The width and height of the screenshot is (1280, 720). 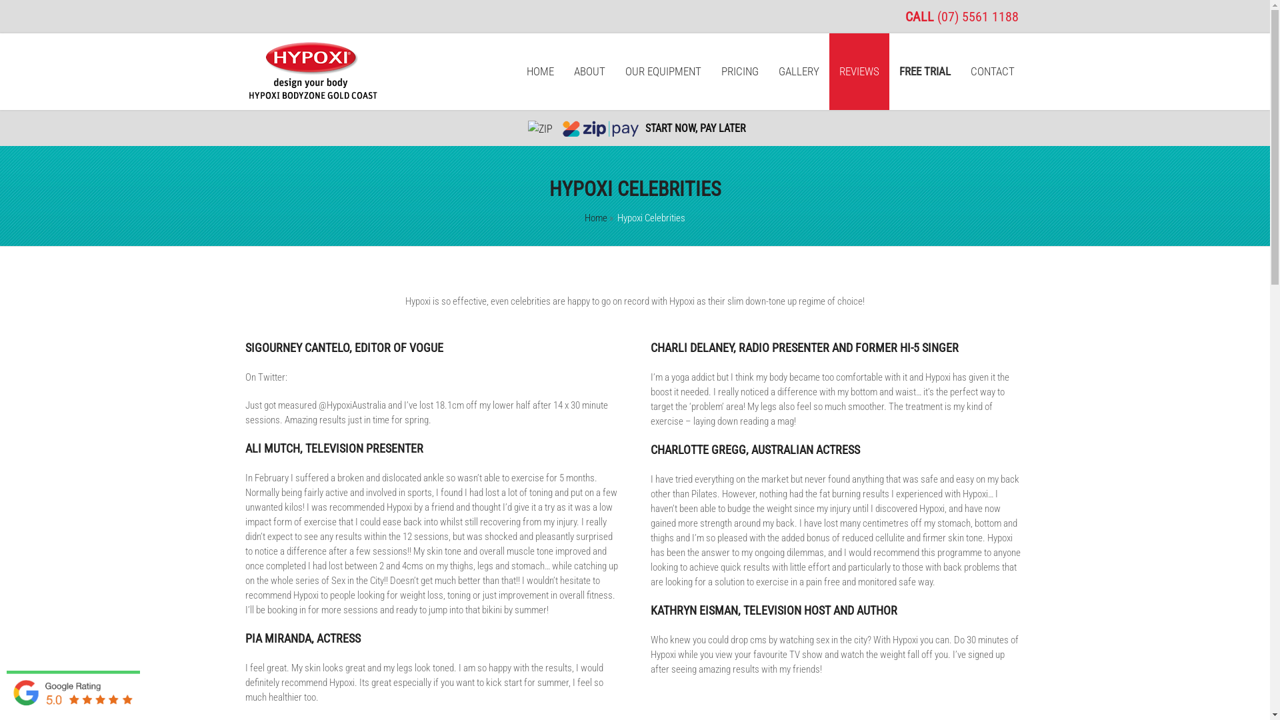 What do you see at coordinates (596, 218) in the screenshot?
I see `Home` at bounding box center [596, 218].